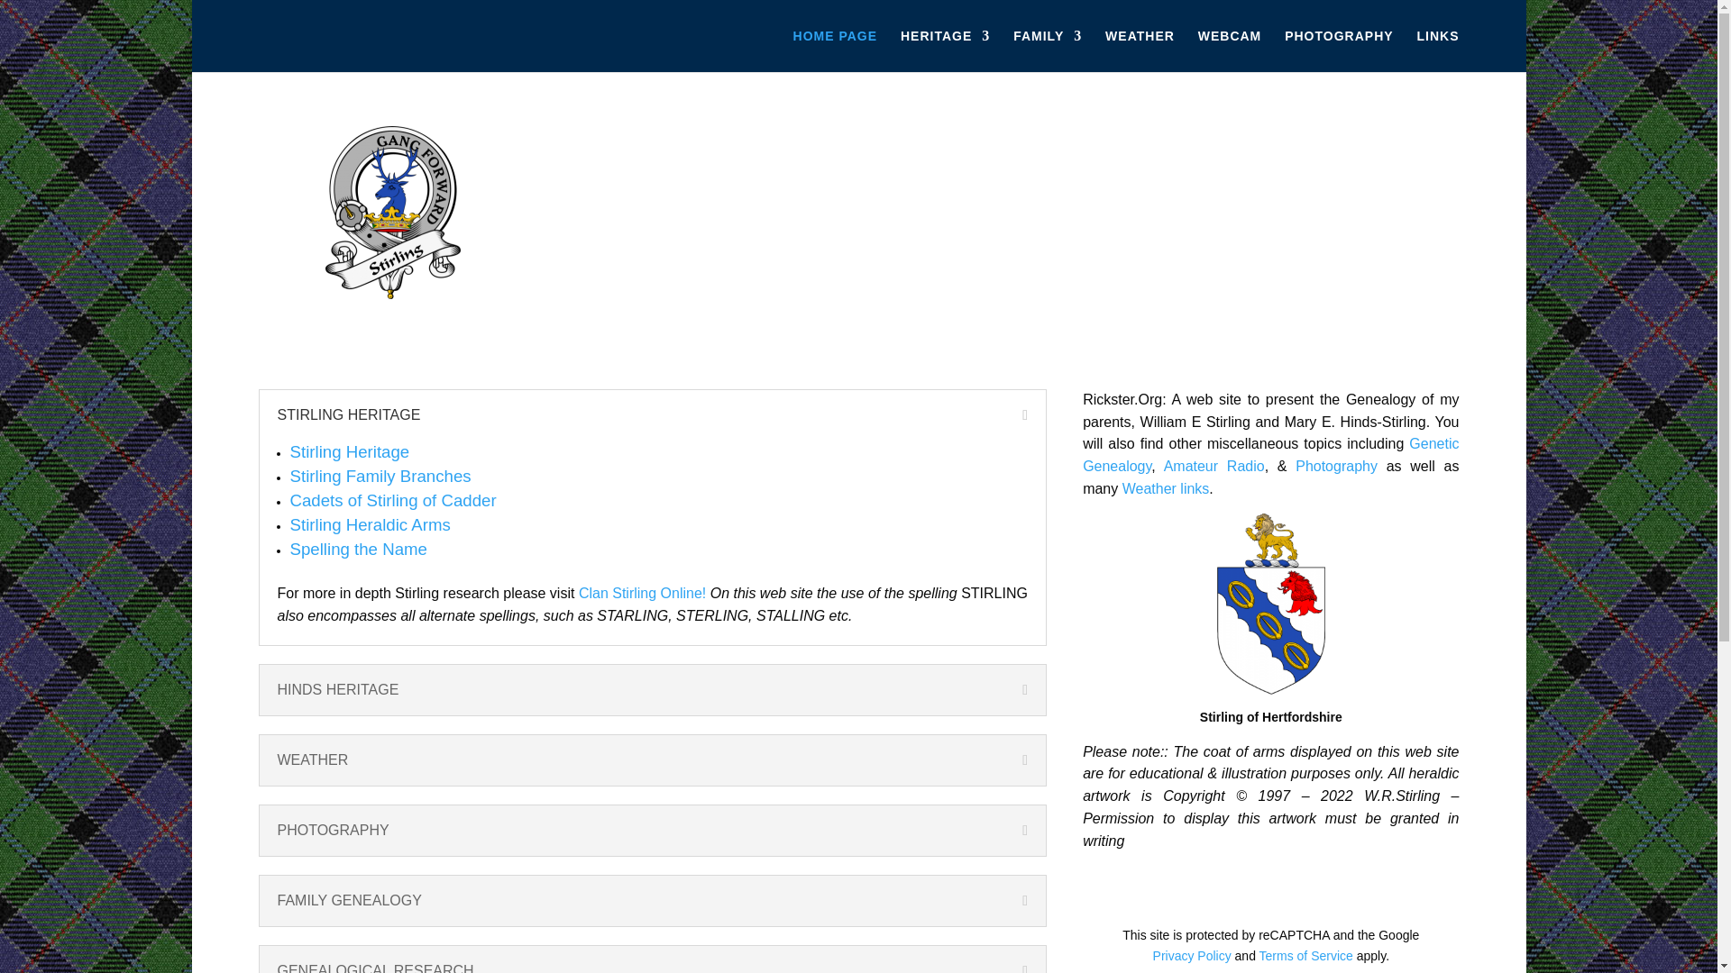 The image size is (1731, 973). I want to click on WEATHER, so click(1140, 50).